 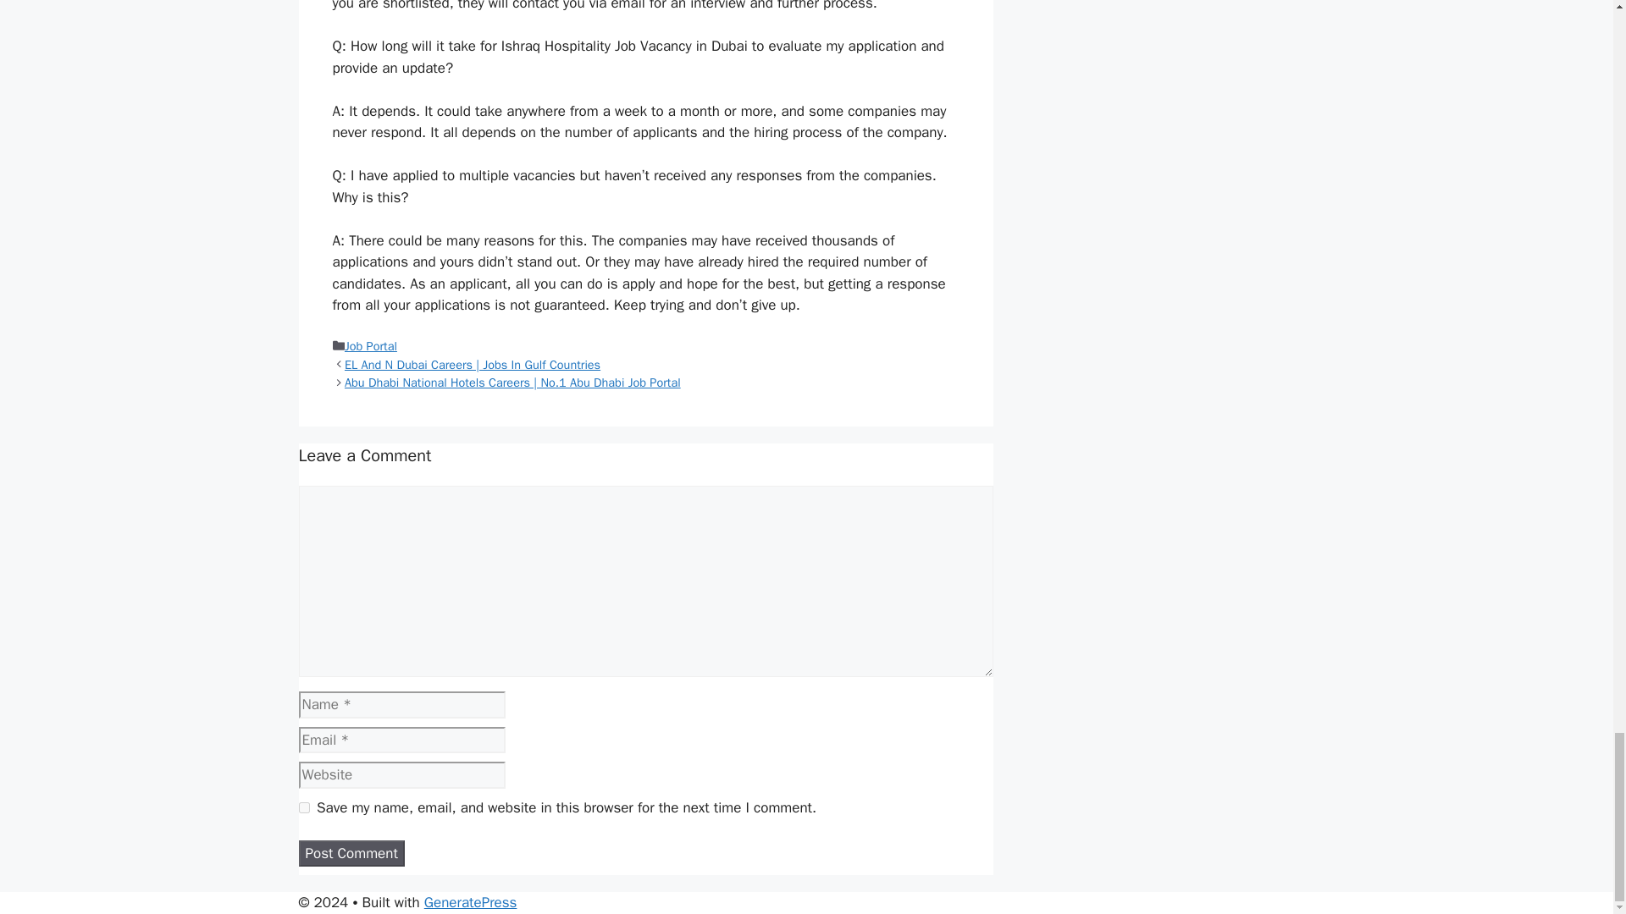 What do you see at coordinates (351, 853) in the screenshot?
I see `Post Comment` at bounding box center [351, 853].